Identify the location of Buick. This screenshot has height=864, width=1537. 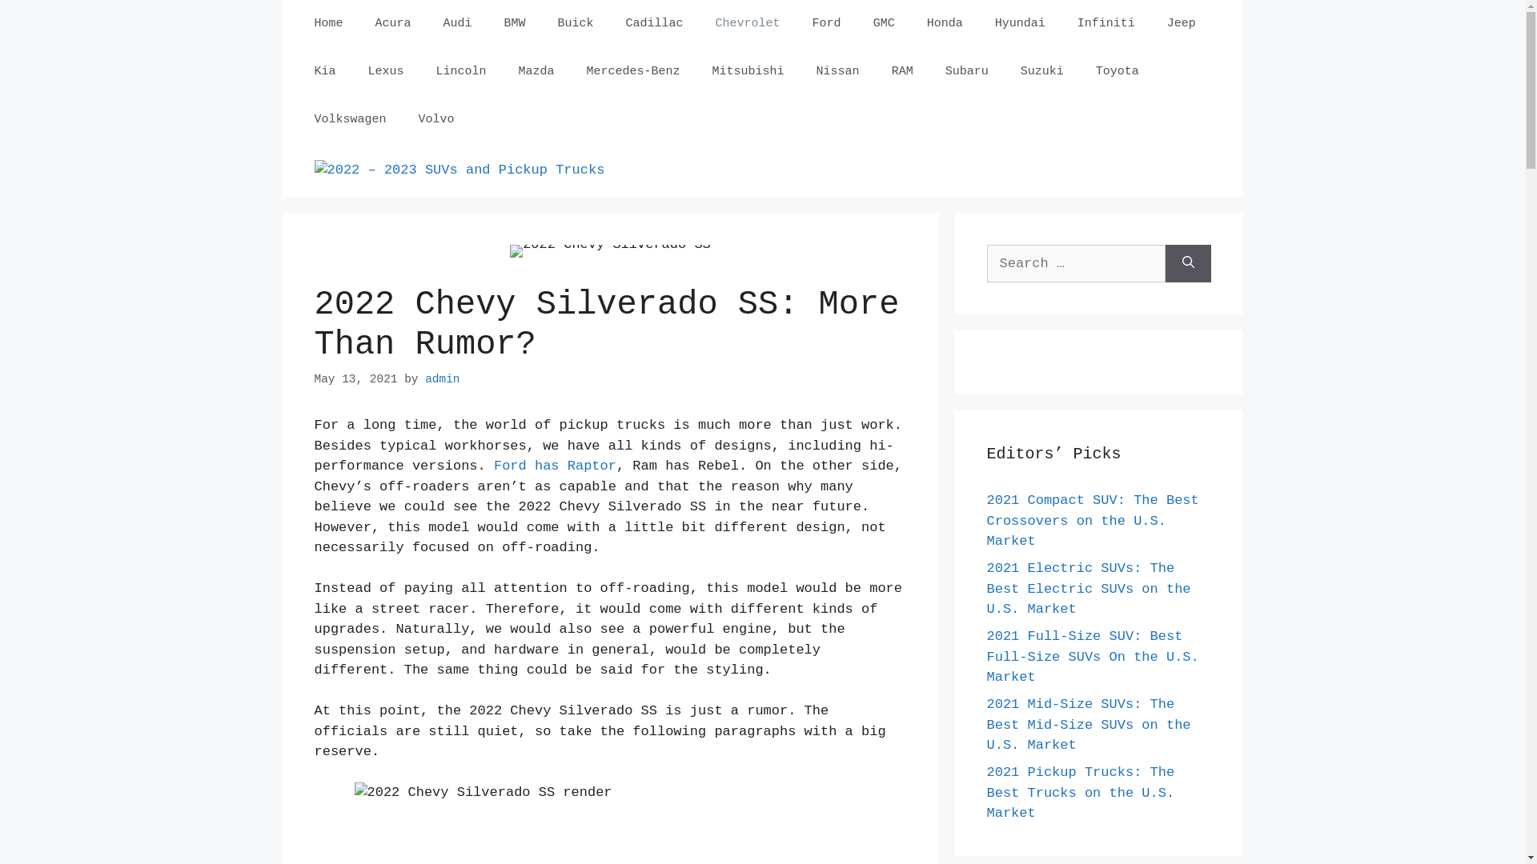
(576, 24).